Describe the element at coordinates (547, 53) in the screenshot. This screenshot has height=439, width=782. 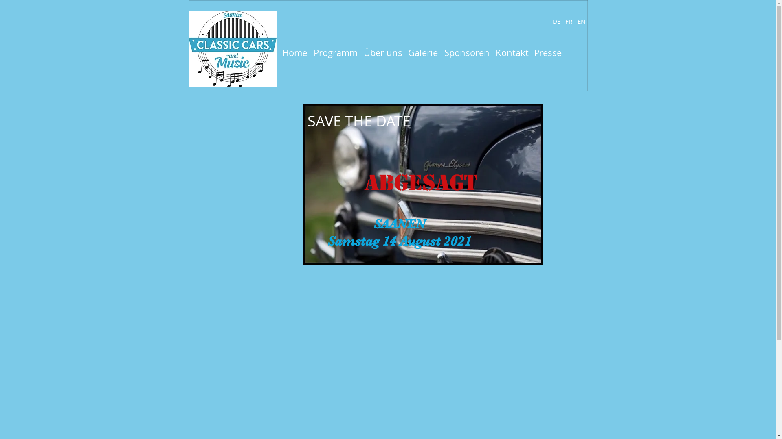
I see `Presse` at that location.